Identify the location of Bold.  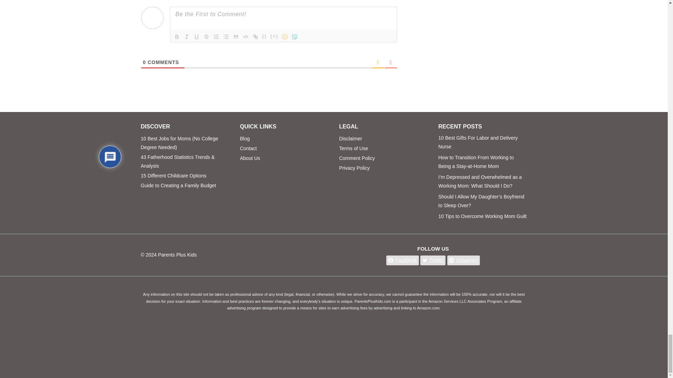
(177, 36).